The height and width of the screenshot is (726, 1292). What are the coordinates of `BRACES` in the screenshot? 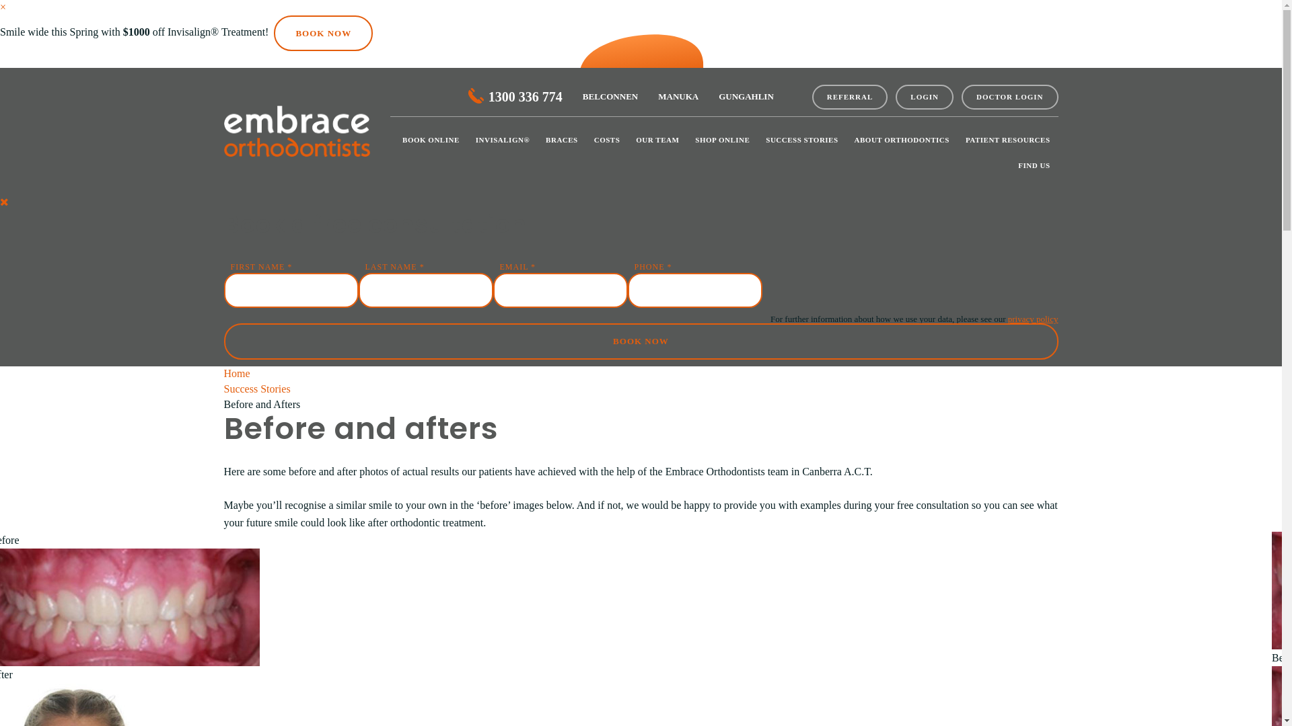 It's located at (562, 140).